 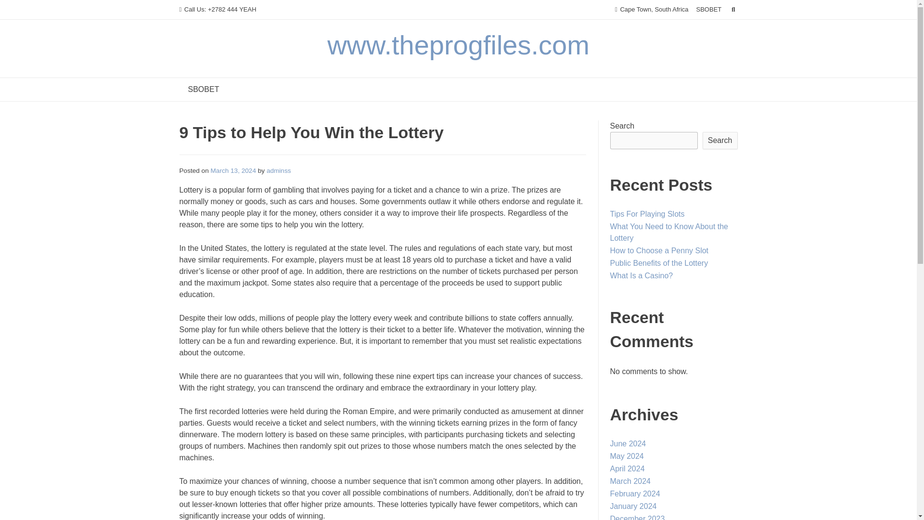 I want to click on January 2024, so click(x=633, y=506).